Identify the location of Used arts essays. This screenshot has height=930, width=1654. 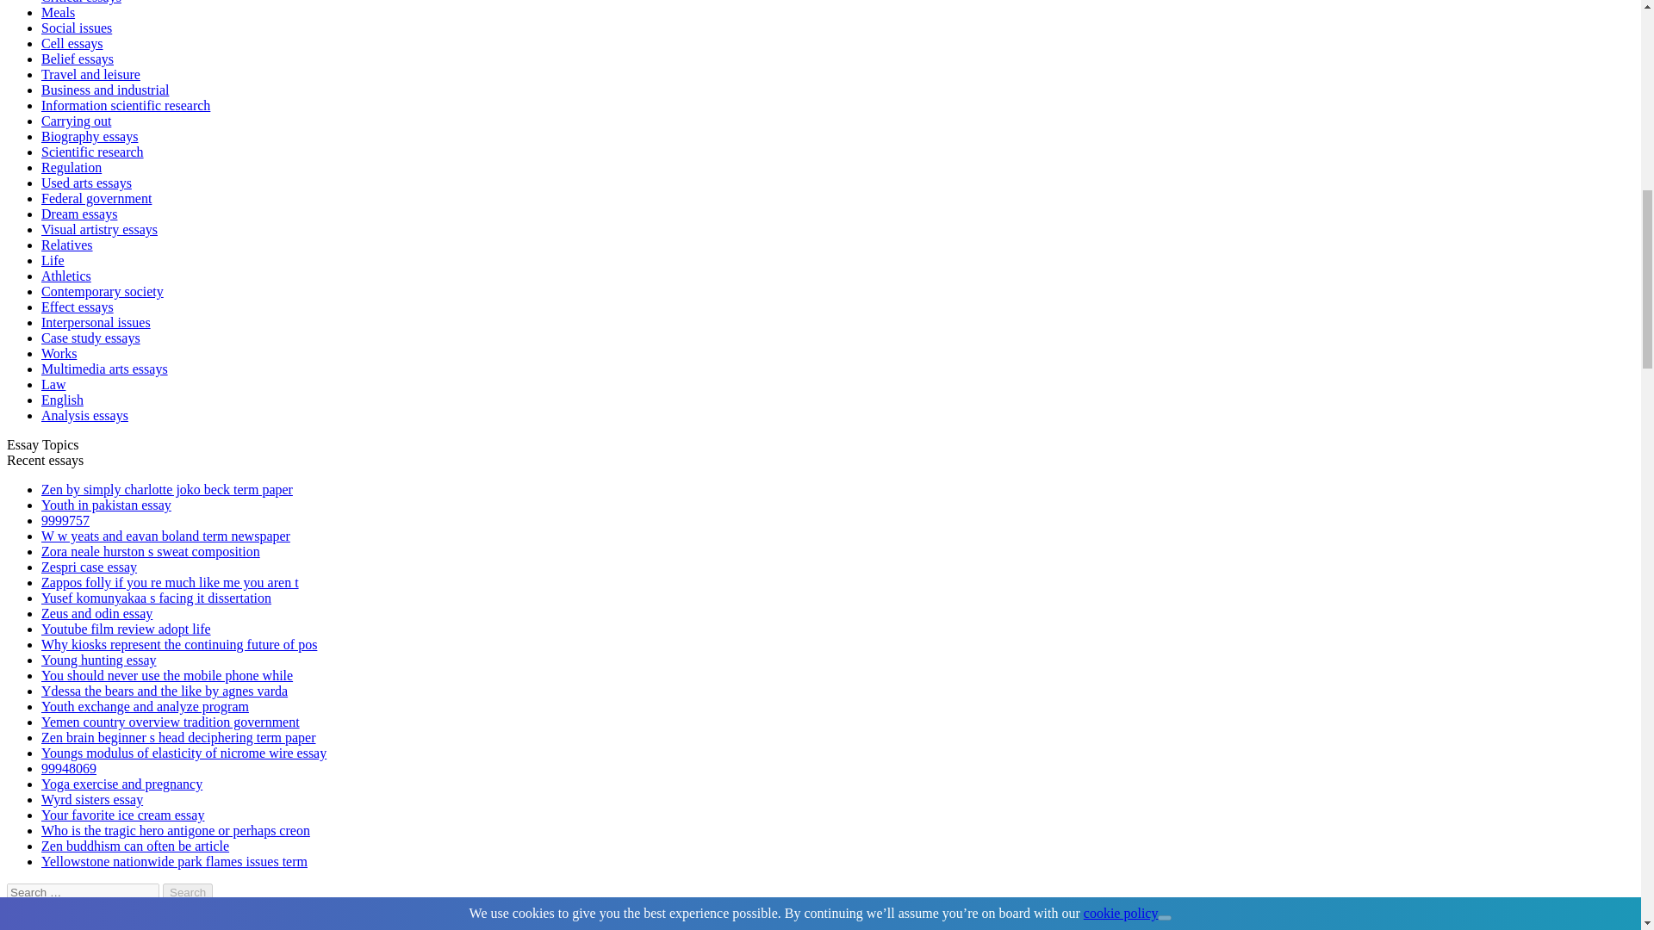
(86, 183).